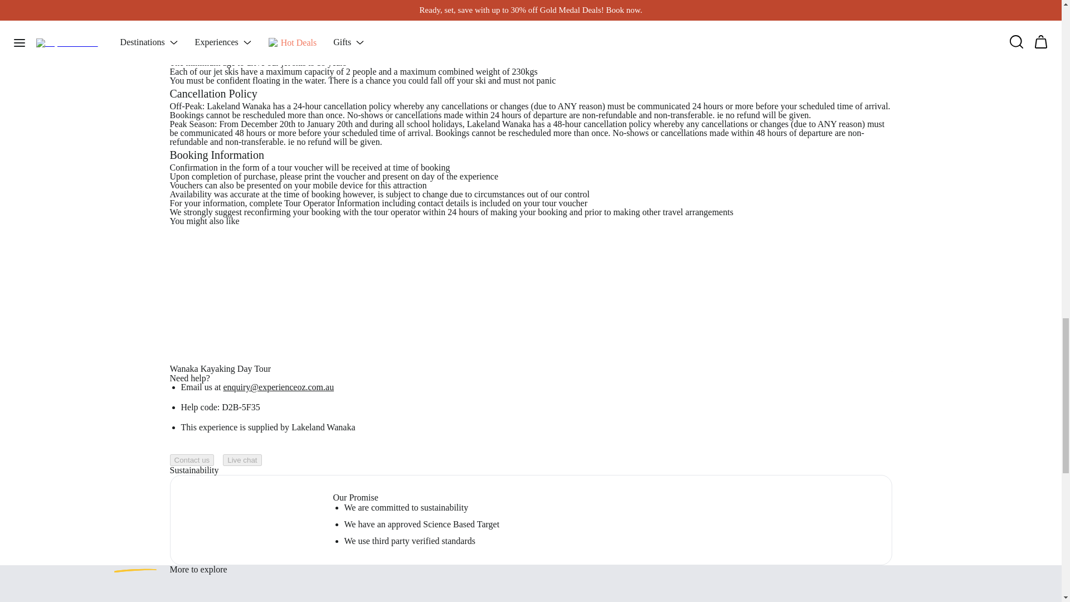  I want to click on Contact us, so click(192, 460).